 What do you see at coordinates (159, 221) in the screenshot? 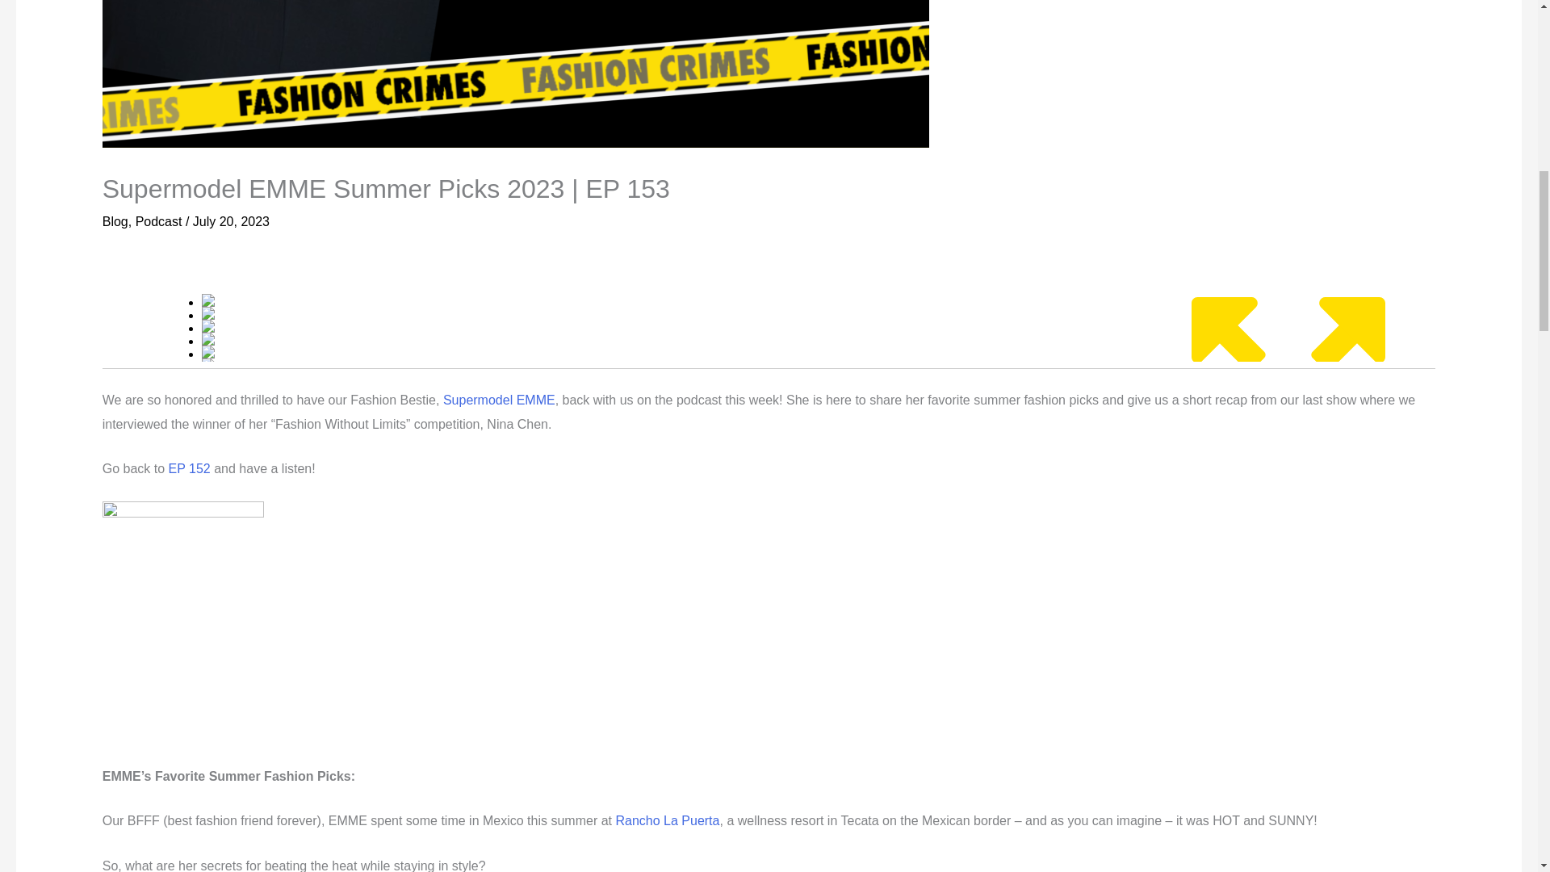
I see `Podcast` at bounding box center [159, 221].